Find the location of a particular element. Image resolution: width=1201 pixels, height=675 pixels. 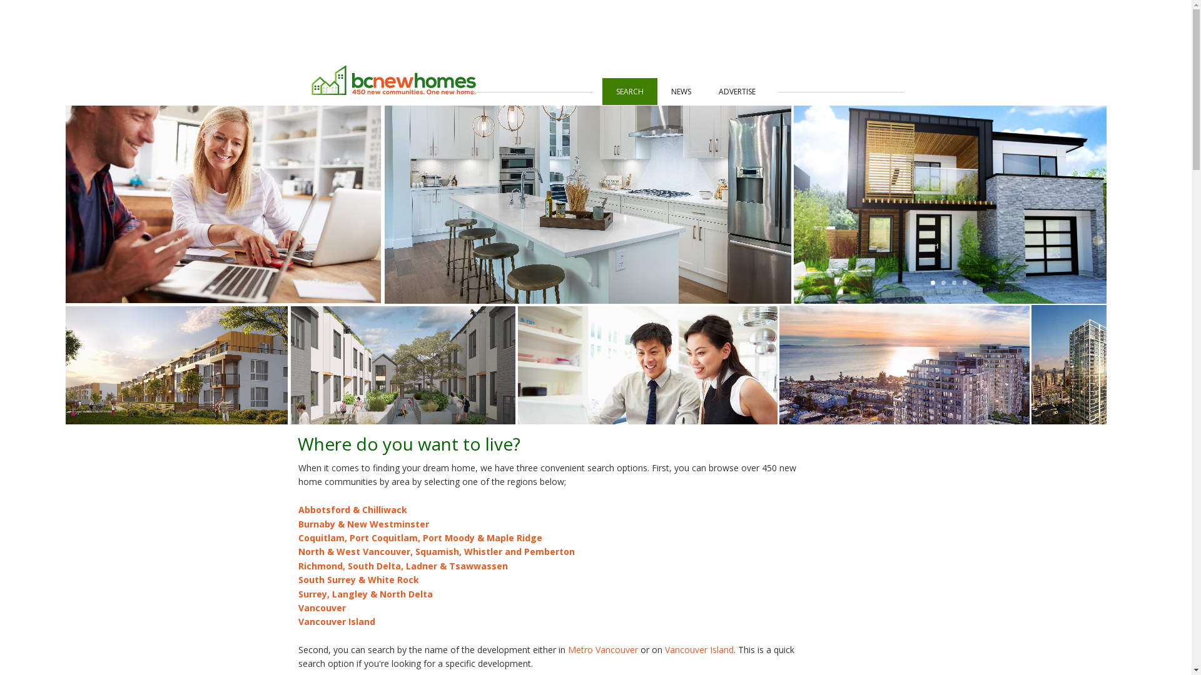

Coquitlam, Port Coquitlam, Port Moody & Maple Ridge is located at coordinates (420, 537).